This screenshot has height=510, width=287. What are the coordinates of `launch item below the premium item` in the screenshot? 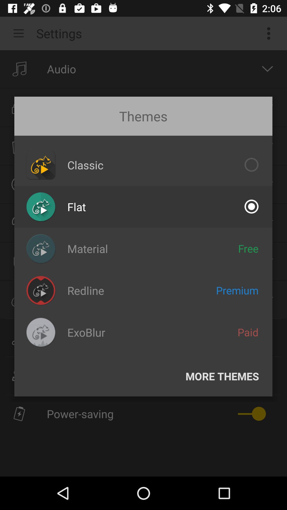 It's located at (248, 332).